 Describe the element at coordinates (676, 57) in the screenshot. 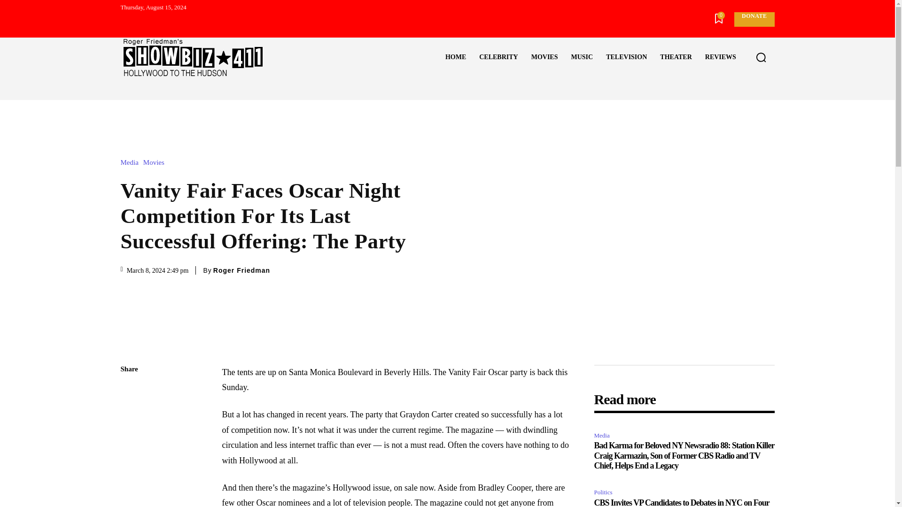

I see `THEATER` at that location.